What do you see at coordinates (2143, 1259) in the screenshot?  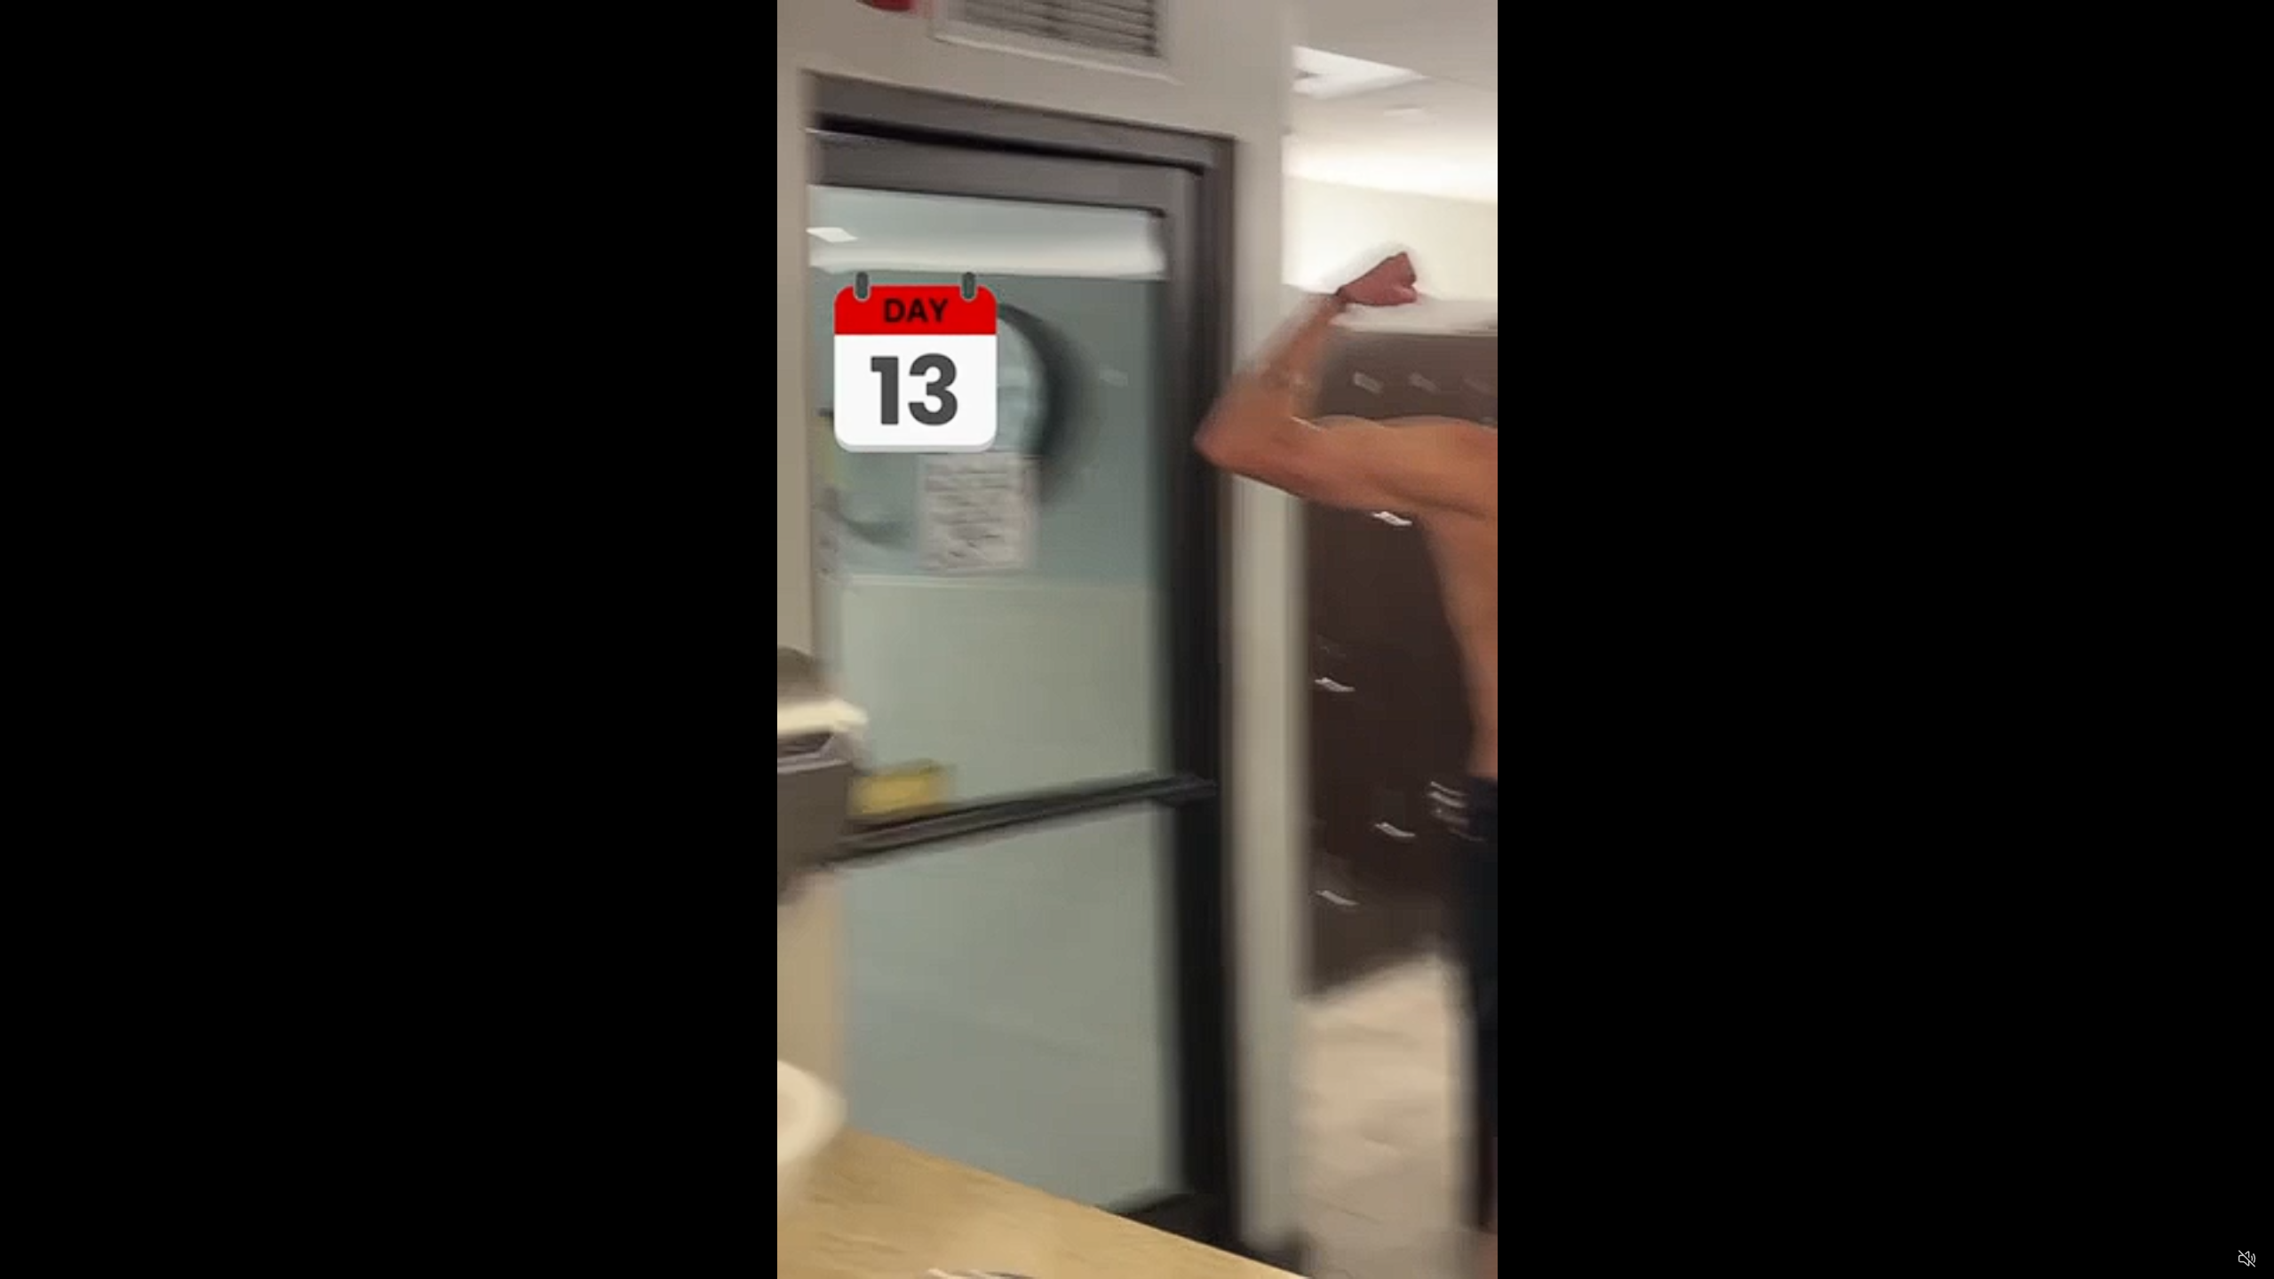 I see `Quality Settings` at bounding box center [2143, 1259].